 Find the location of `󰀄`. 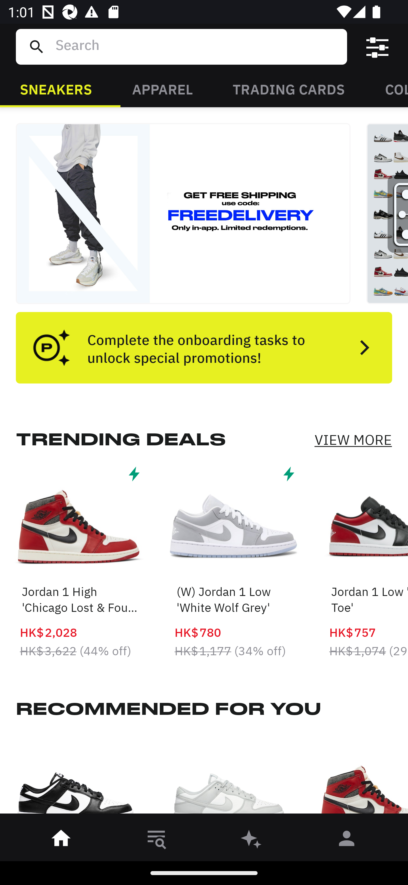

󰀄 is located at coordinates (347, 840).